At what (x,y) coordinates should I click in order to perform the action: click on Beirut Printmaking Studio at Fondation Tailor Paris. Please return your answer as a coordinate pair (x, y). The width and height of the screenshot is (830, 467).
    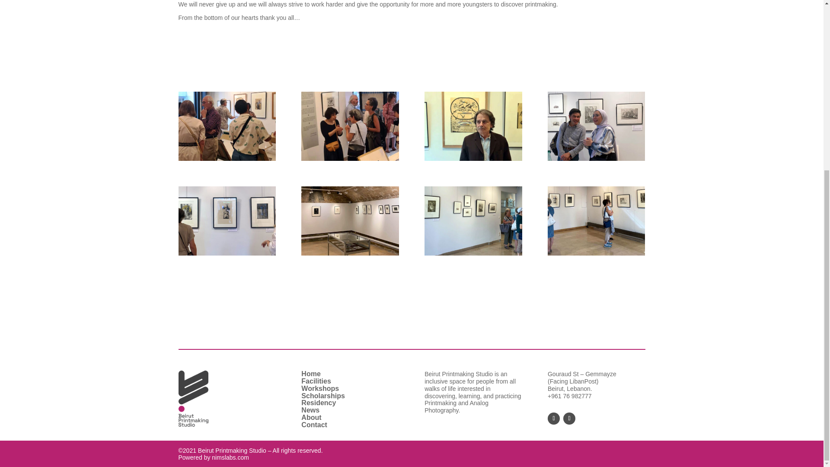
    Looking at the image, I should click on (596, 161).